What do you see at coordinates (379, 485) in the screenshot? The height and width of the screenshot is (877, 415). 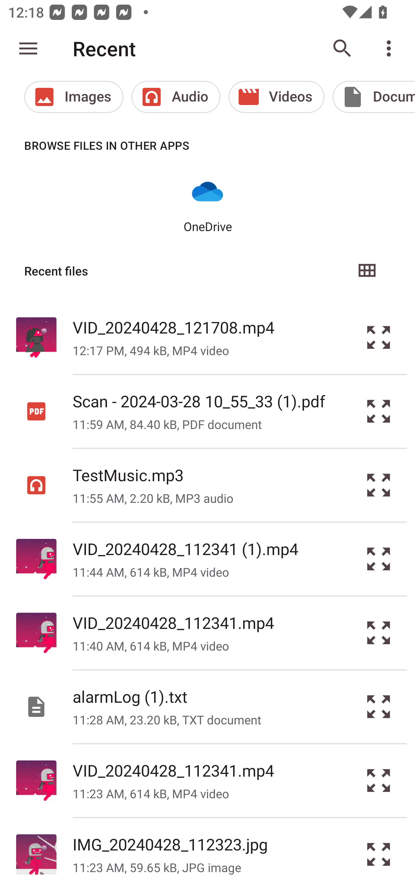 I see `Preview the file TestMusic.mp3` at bounding box center [379, 485].